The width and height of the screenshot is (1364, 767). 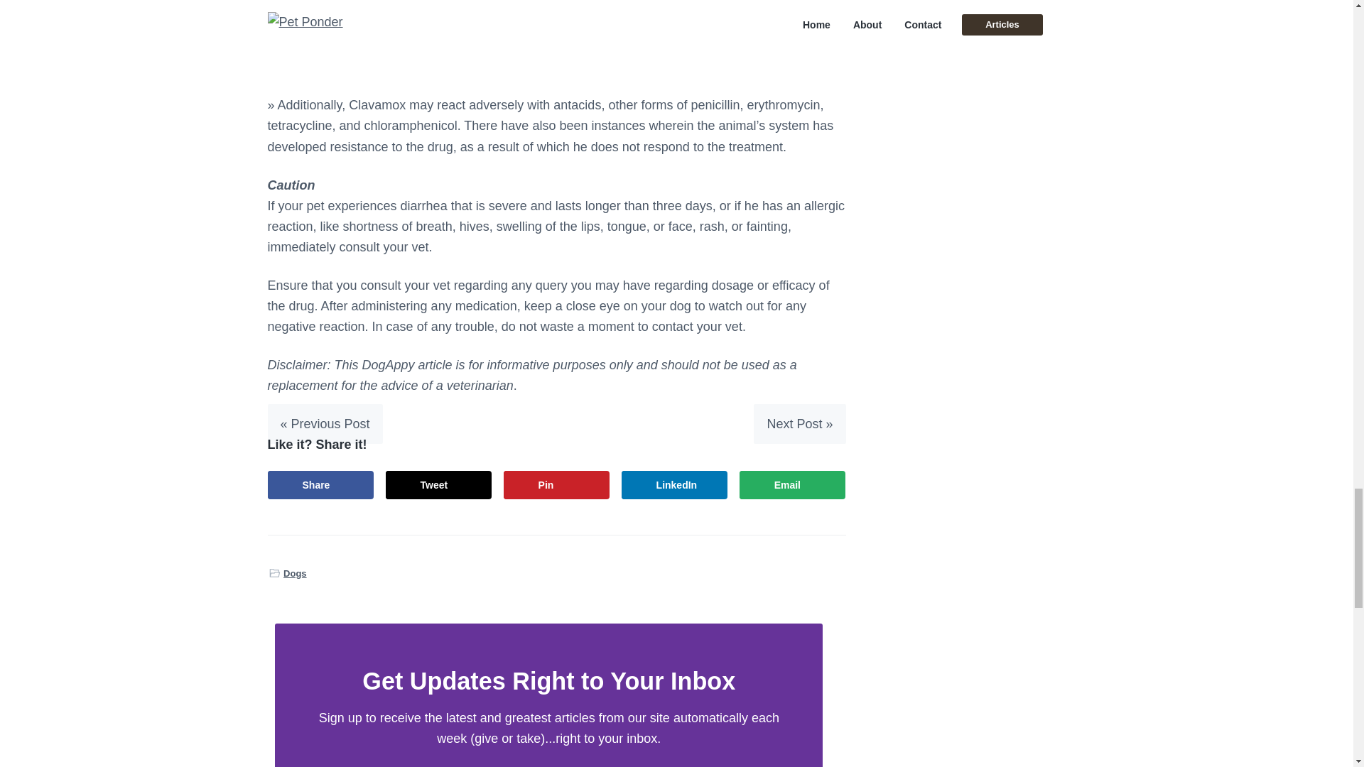 I want to click on Tweet, so click(x=439, y=485).